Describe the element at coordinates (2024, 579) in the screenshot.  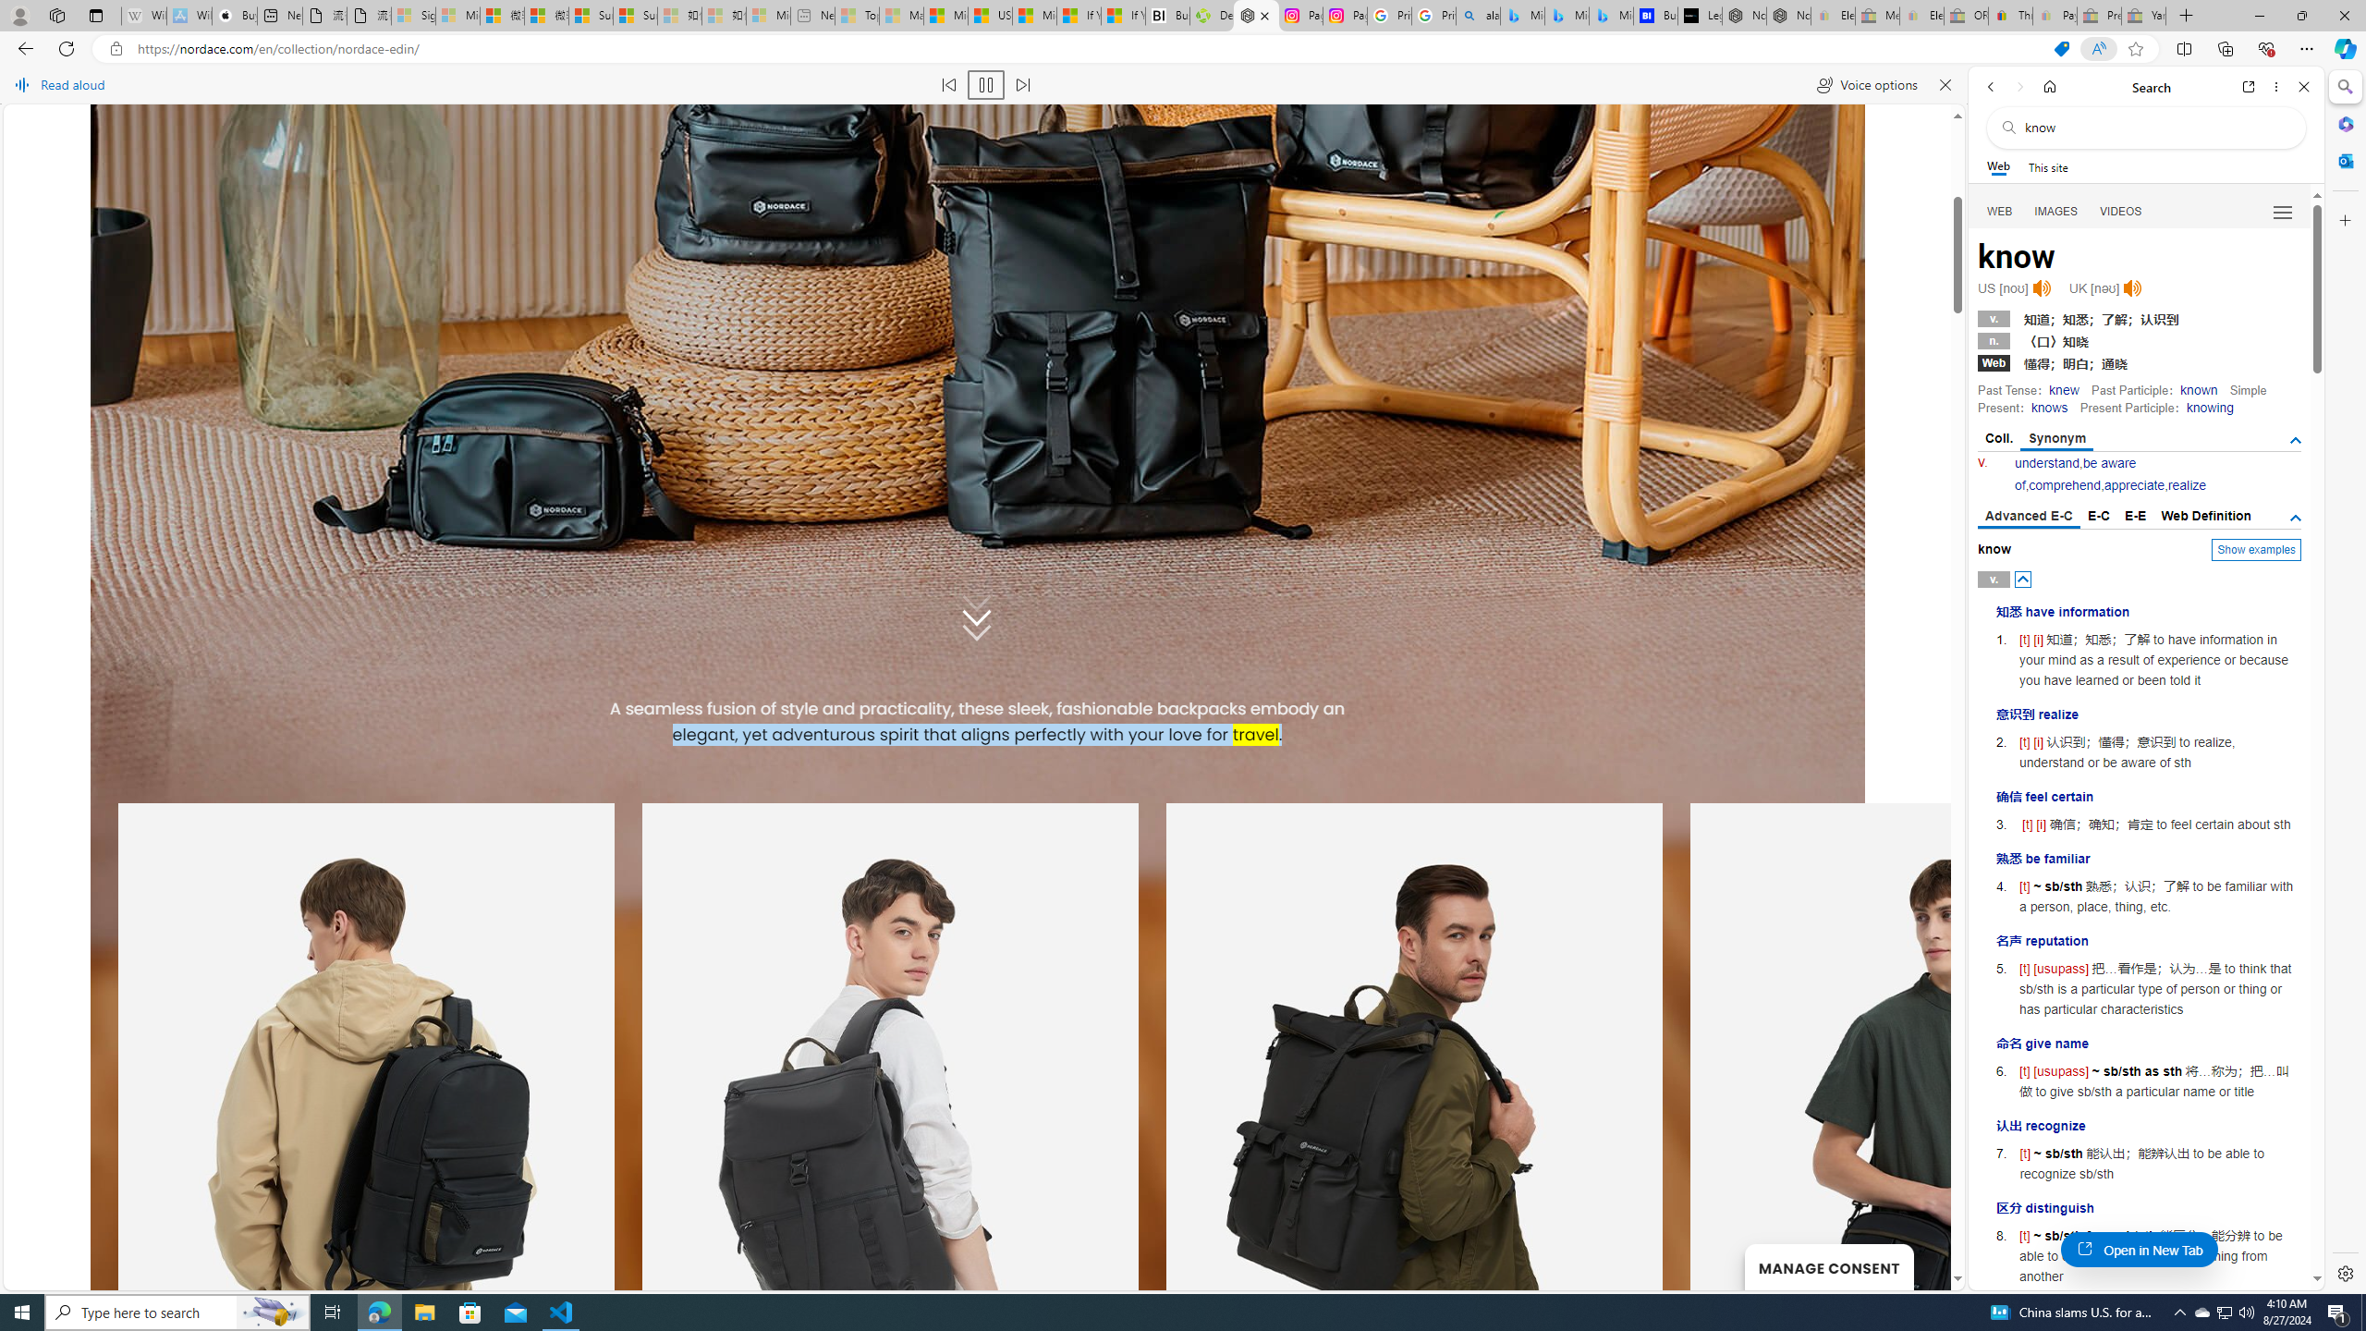
I see `AutomationID: posbtn_0` at that location.